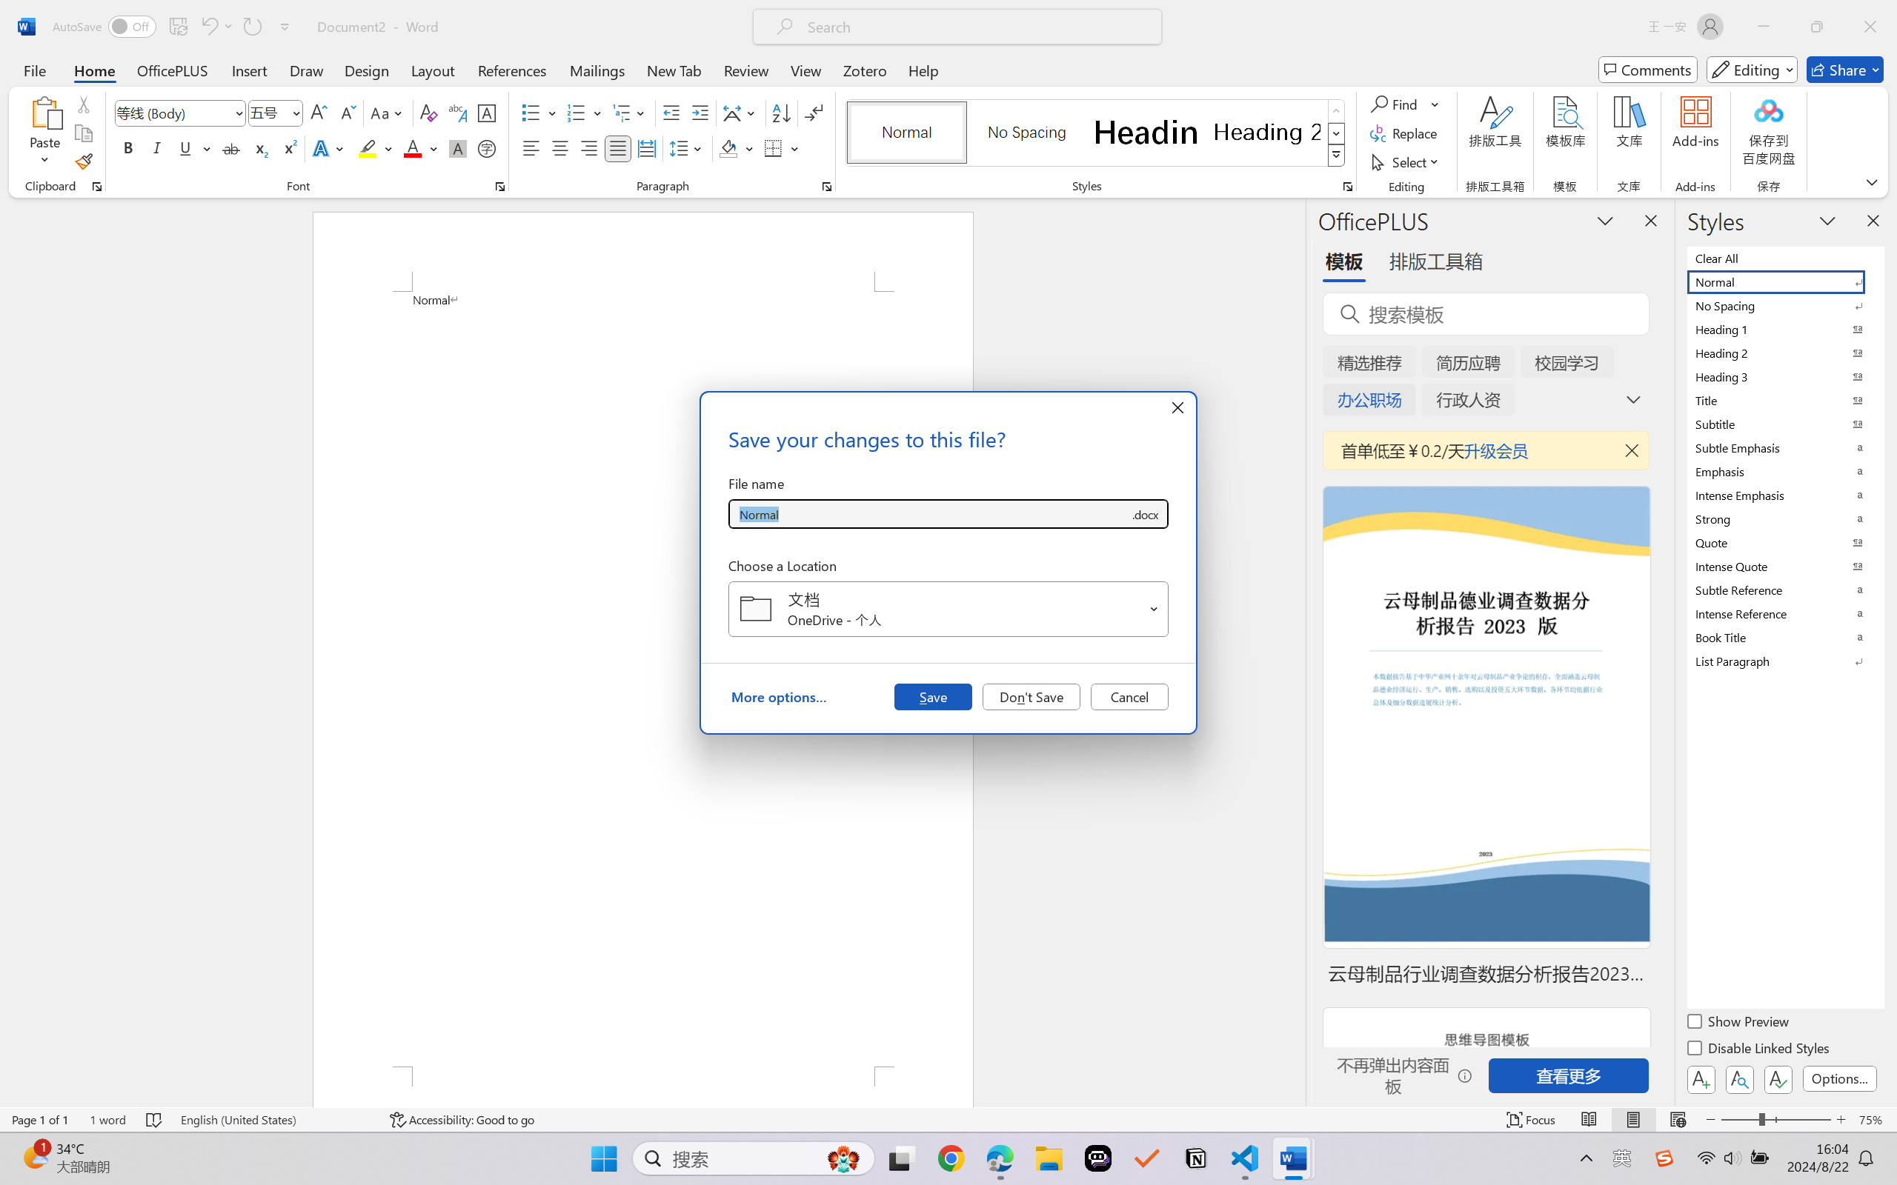 Image resolution: width=1897 pixels, height=1185 pixels. What do you see at coordinates (462, 1120) in the screenshot?
I see `Accessibility Checker Accessibility: Good to go` at bounding box center [462, 1120].